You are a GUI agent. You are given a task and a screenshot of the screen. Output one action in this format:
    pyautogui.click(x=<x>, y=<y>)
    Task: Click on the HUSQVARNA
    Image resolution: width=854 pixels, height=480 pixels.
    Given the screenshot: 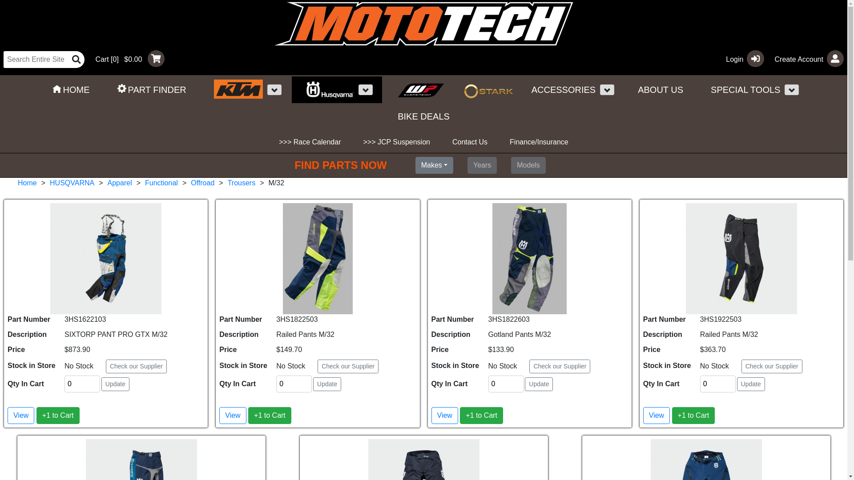 What is the action you would take?
    pyautogui.click(x=72, y=183)
    